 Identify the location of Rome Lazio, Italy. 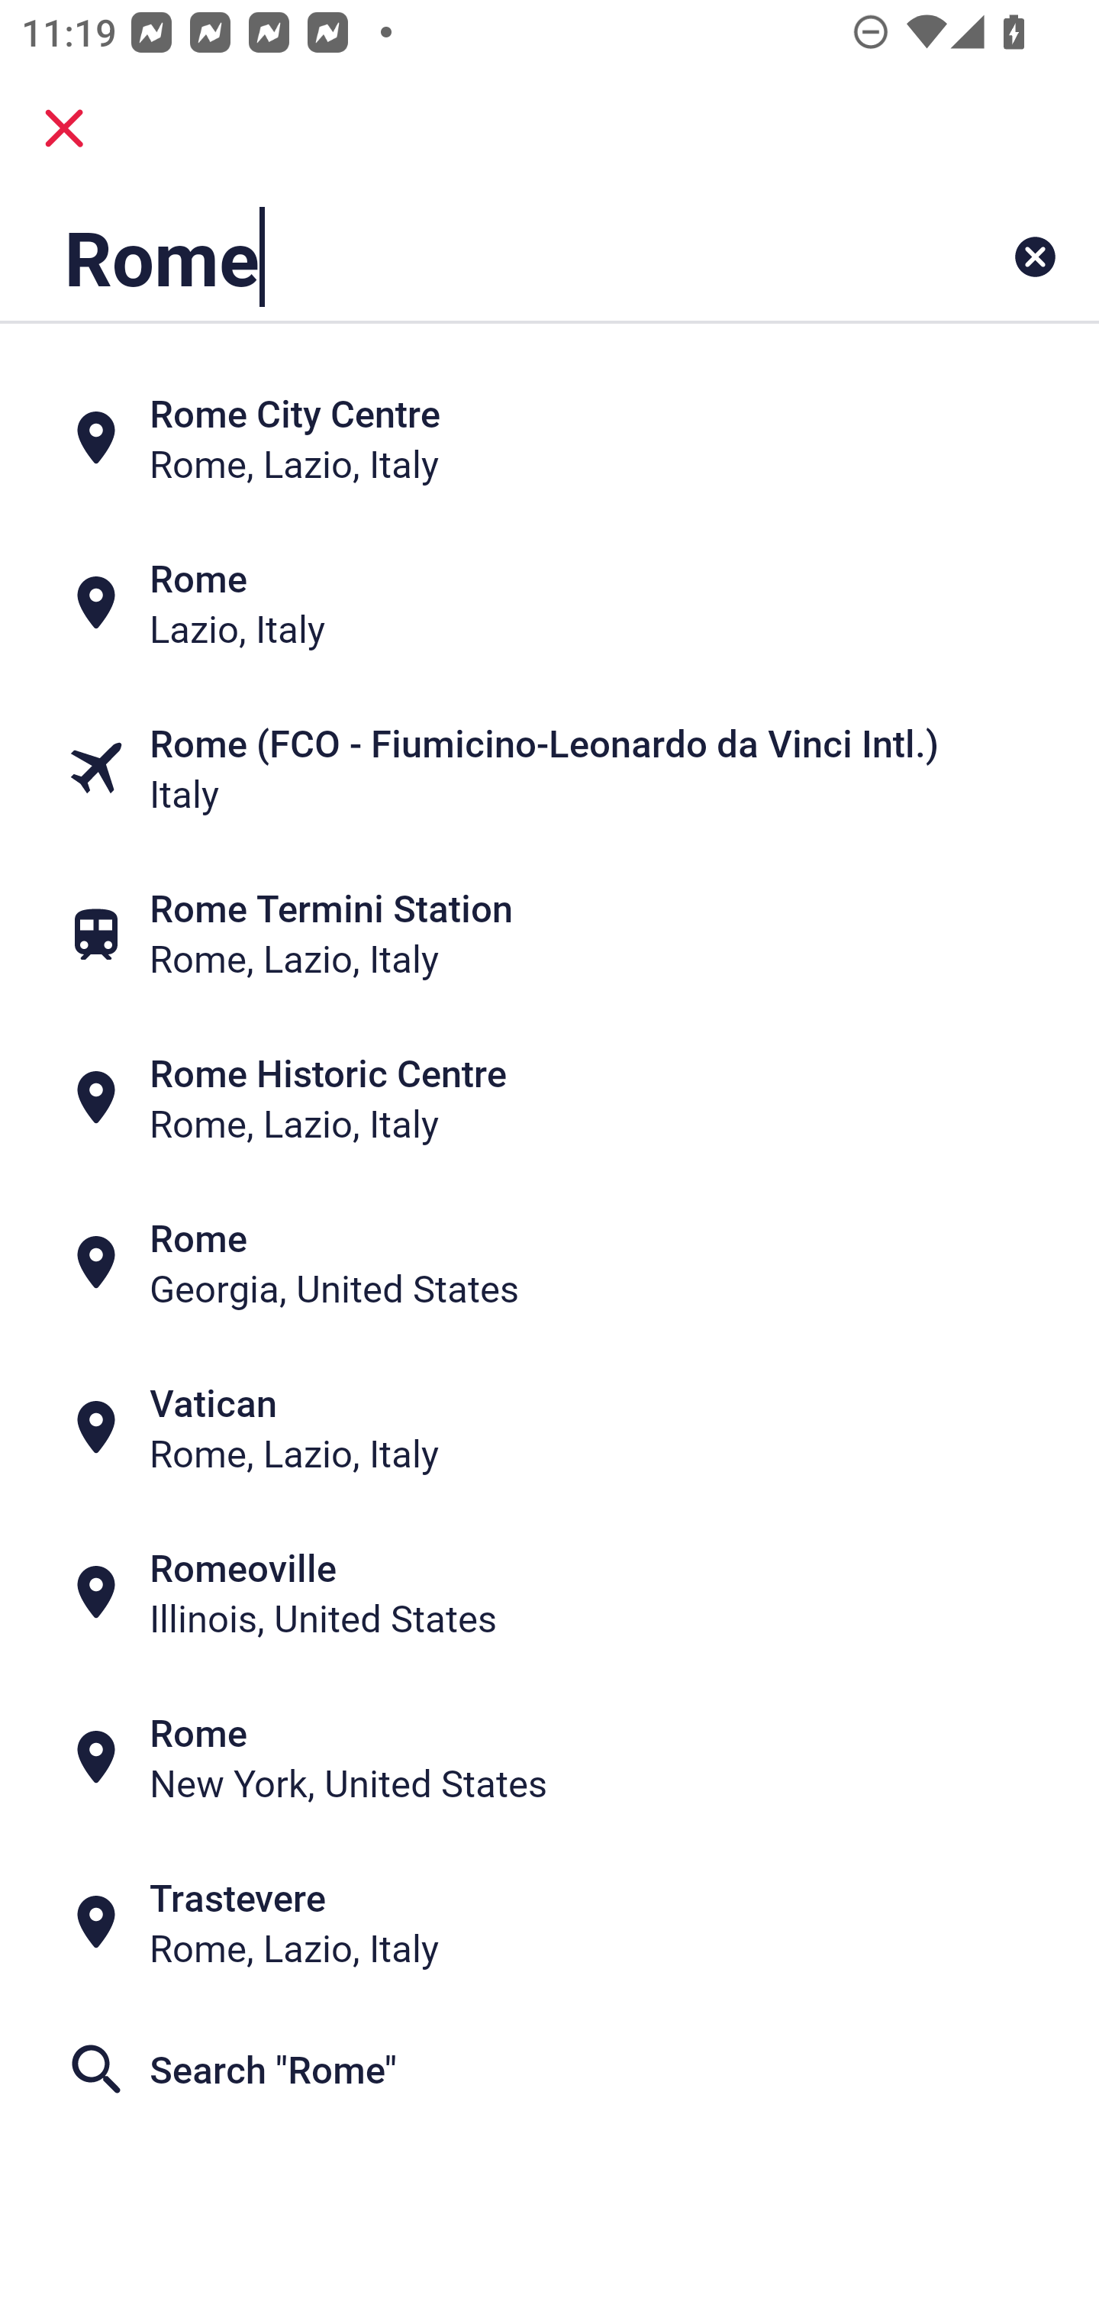
(549, 602).